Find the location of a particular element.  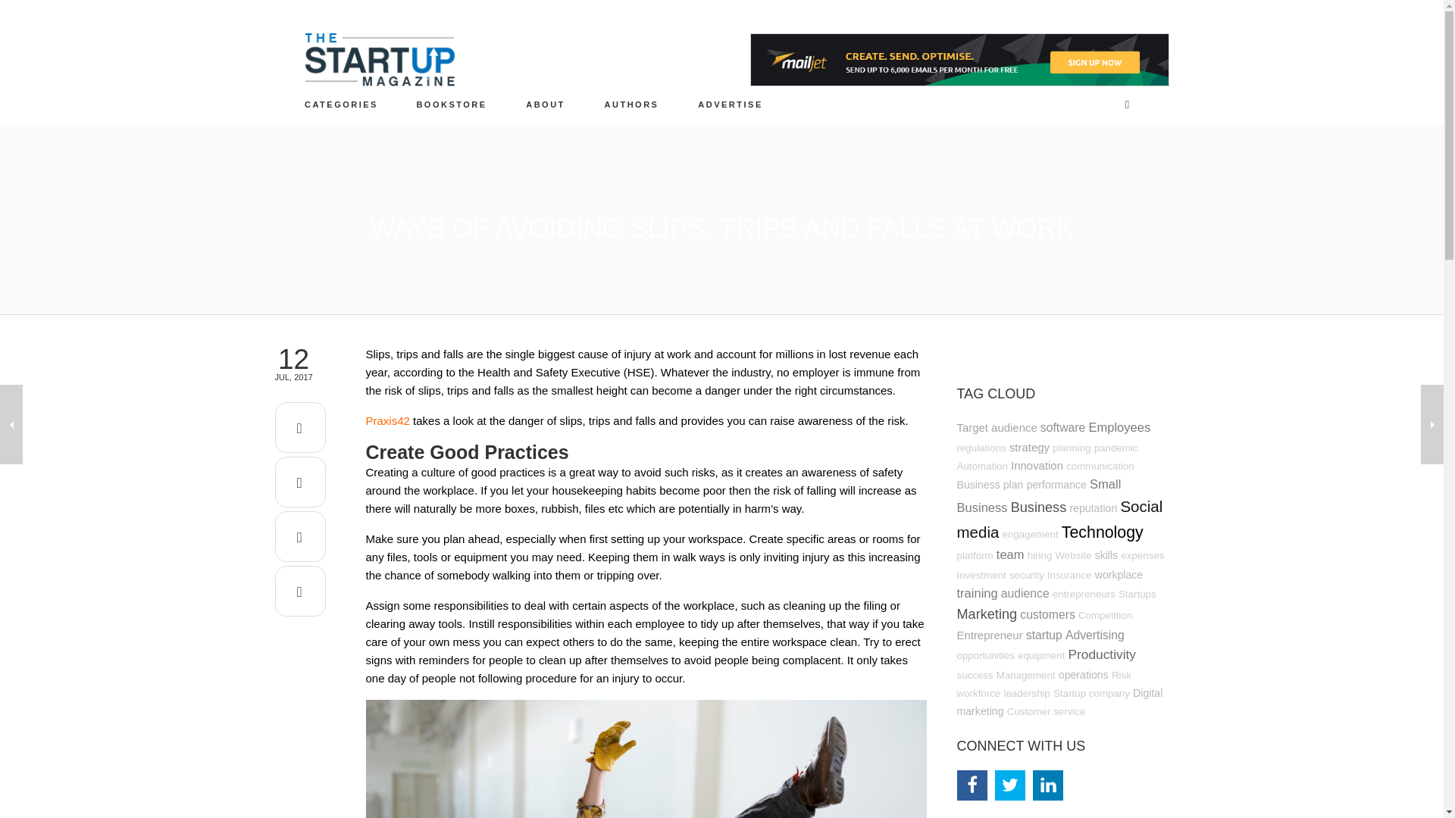

AUTHORS is located at coordinates (632, 104).